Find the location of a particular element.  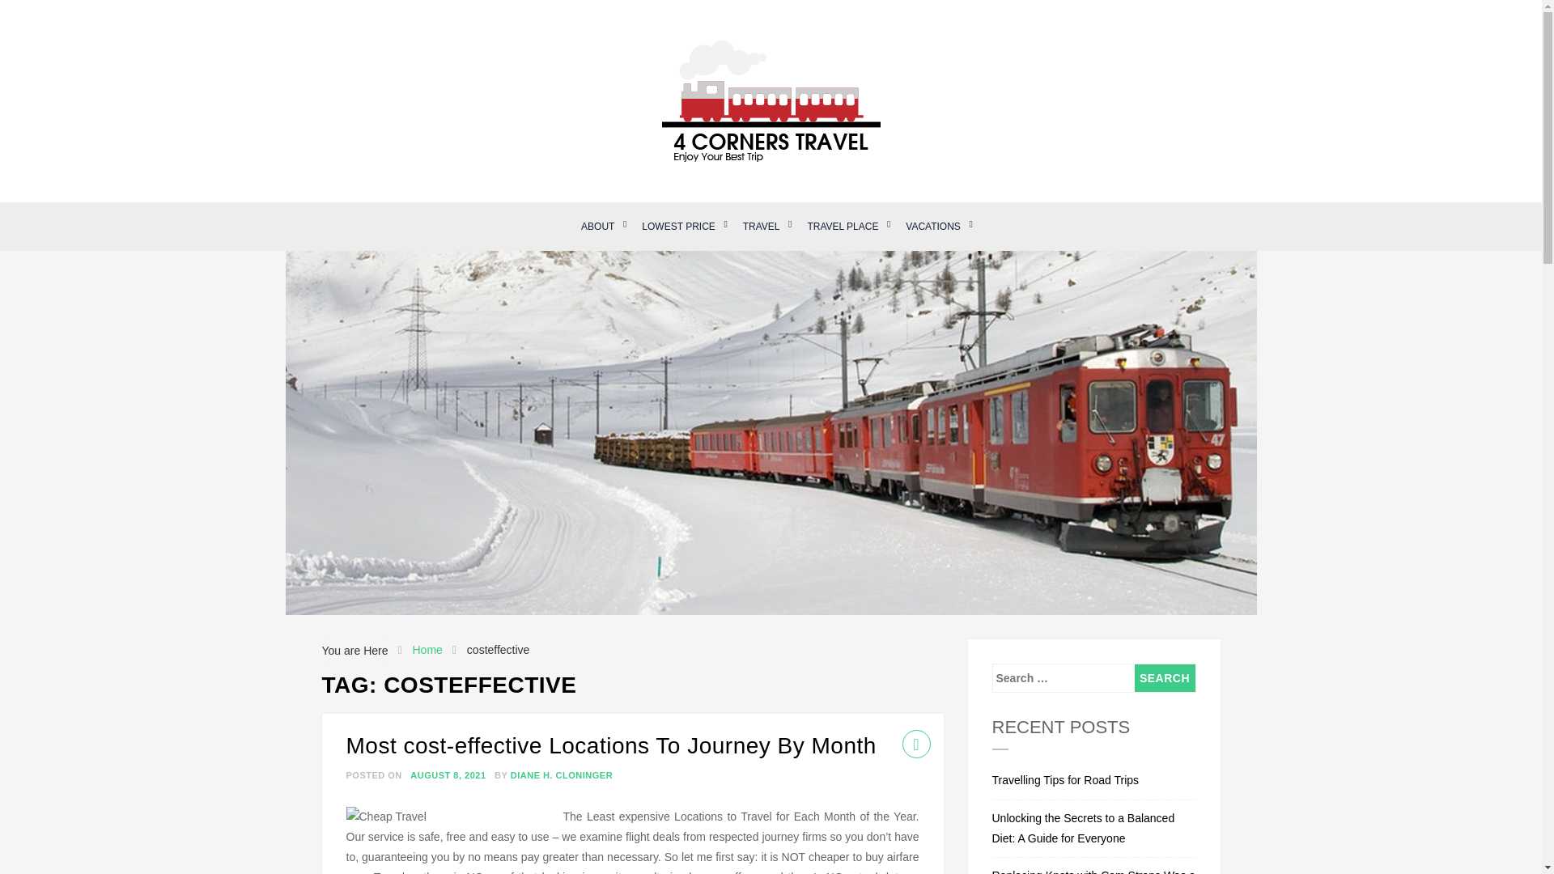

ABOUT is located at coordinates (597, 226).